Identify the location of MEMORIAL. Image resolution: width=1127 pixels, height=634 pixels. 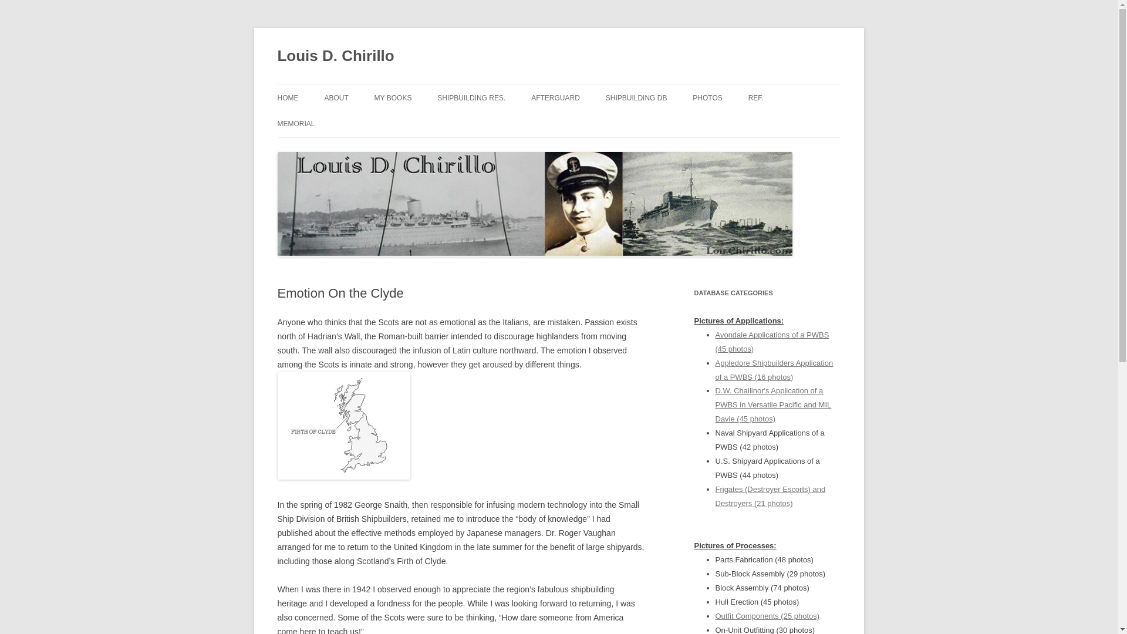
(296, 124).